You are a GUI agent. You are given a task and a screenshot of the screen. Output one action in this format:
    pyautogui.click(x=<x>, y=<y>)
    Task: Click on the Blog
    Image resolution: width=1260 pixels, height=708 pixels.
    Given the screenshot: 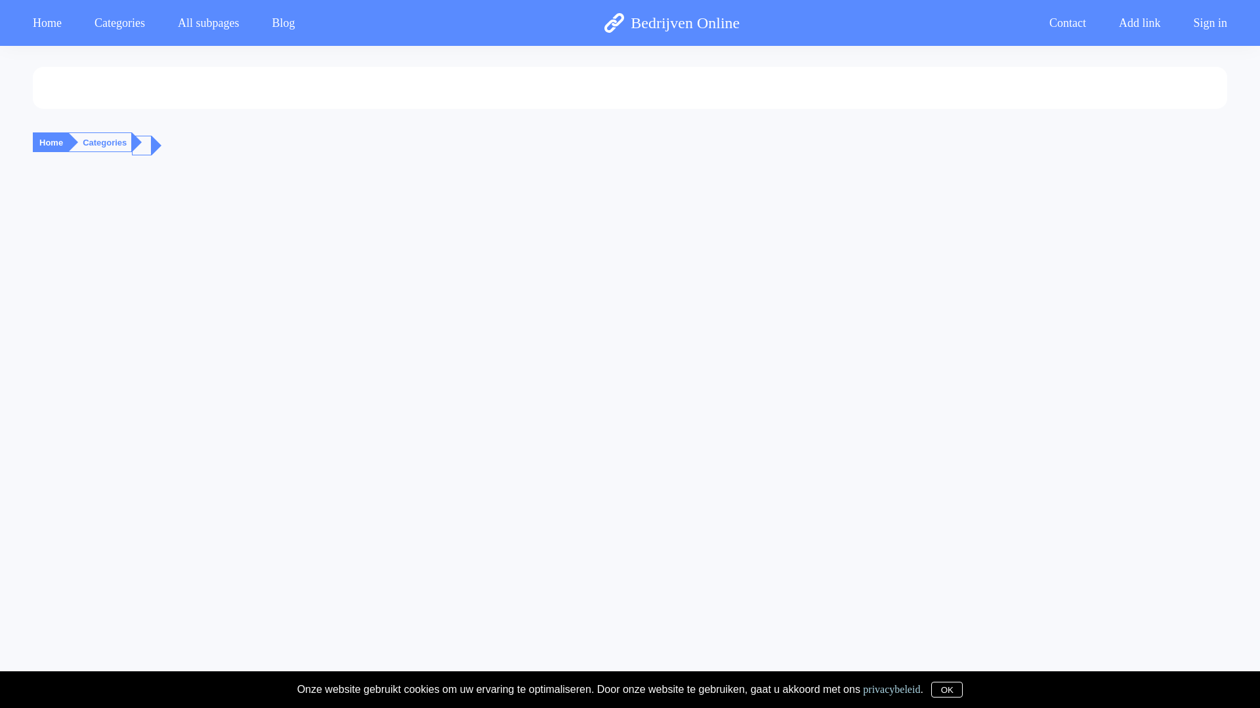 What is the action you would take?
    pyautogui.click(x=283, y=22)
    